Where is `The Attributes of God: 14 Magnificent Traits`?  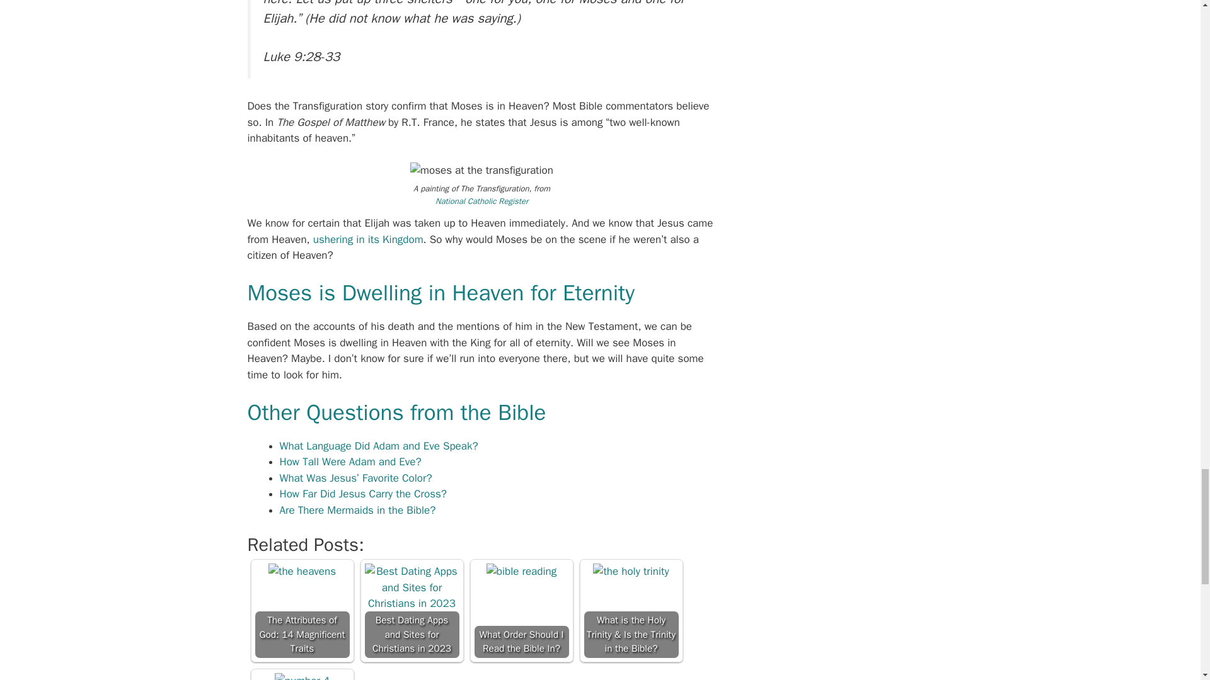 The Attributes of God: 14 Magnificent Traits is located at coordinates (302, 572).